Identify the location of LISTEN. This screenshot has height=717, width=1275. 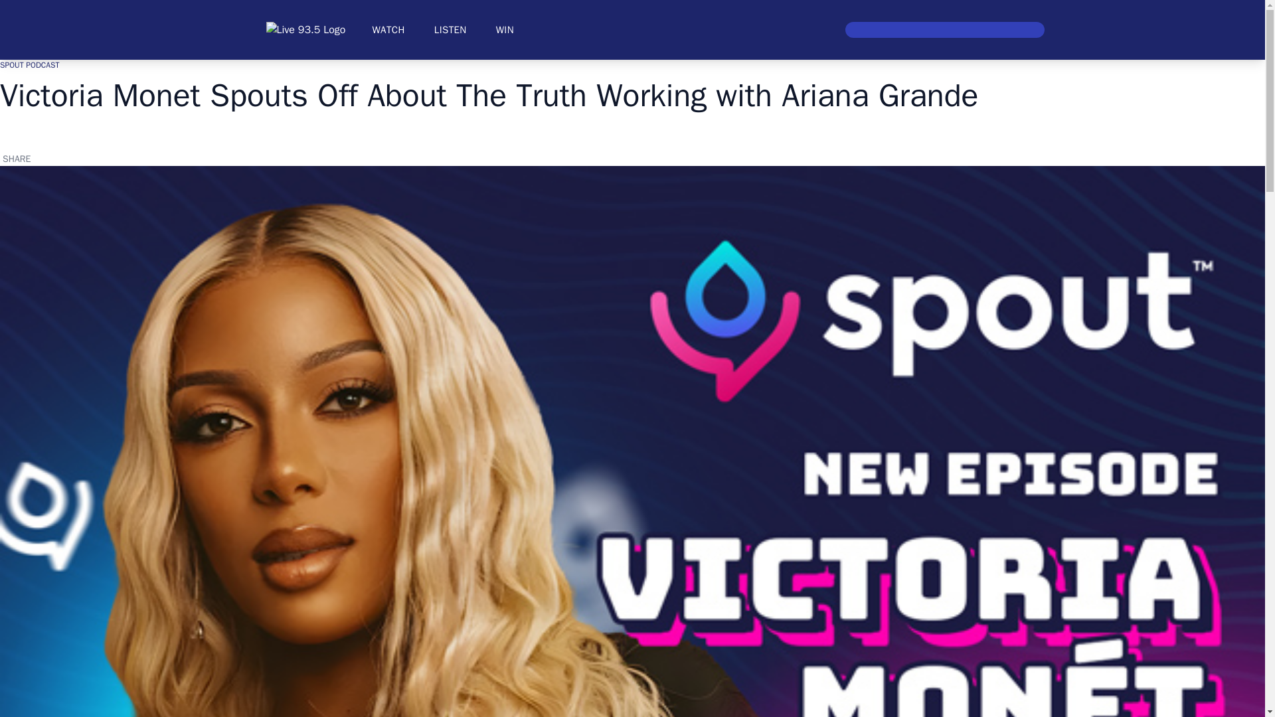
(450, 29).